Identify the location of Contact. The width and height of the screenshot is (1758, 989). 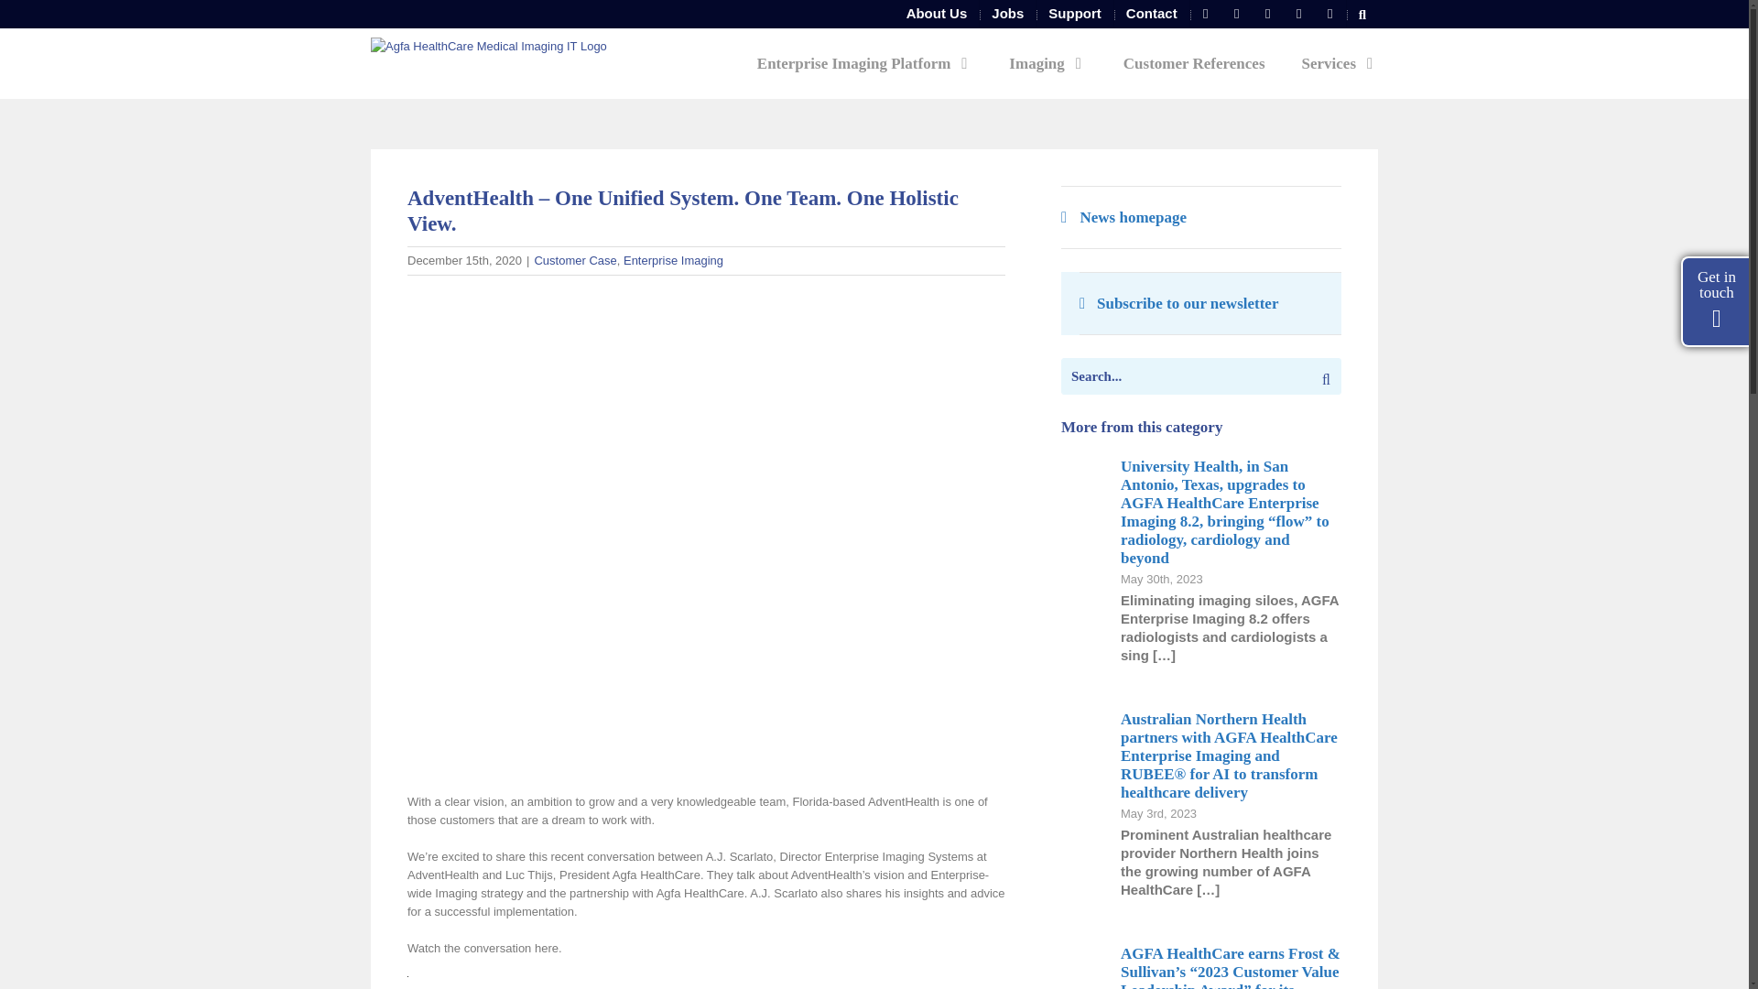
(1152, 14).